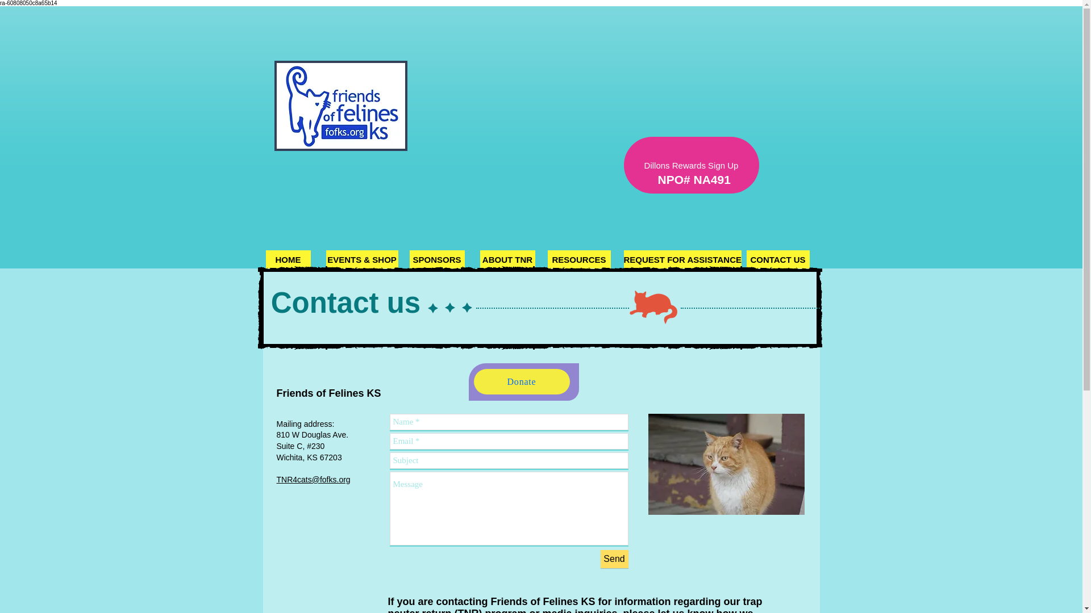 This screenshot has height=613, width=1091. What do you see at coordinates (579, 259) in the screenshot?
I see `RESOURCES` at bounding box center [579, 259].